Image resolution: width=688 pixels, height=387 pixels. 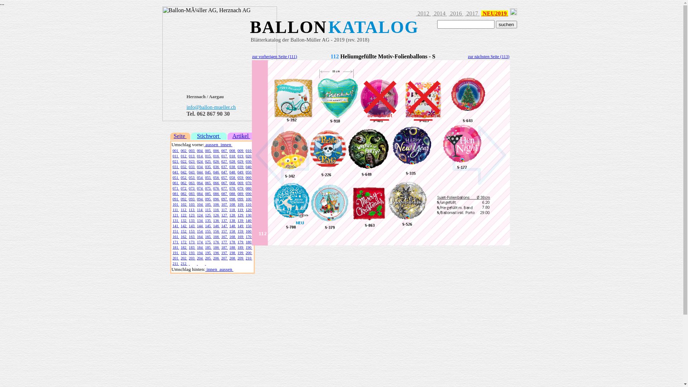 I want to click on 021 , so click(x=176, y=161).